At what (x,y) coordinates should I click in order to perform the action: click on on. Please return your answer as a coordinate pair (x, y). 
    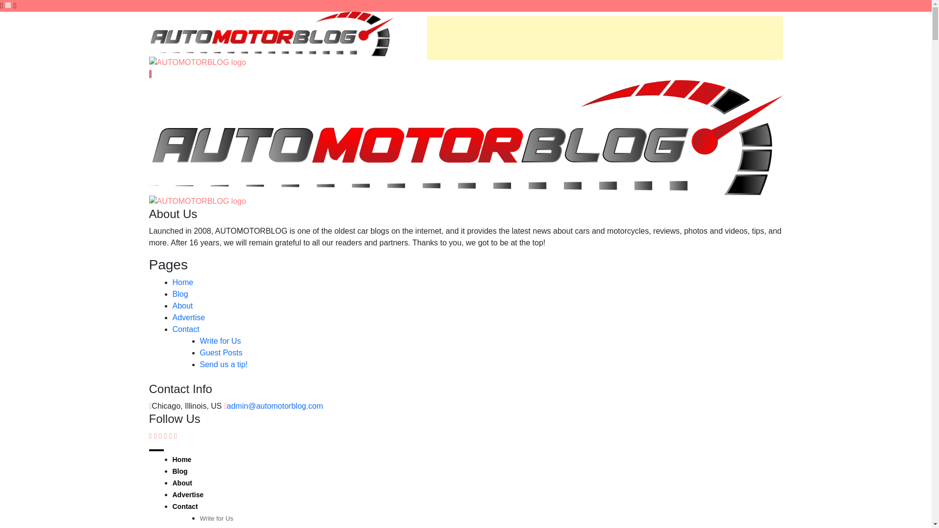
    Looking at the image, I should click on (8, 5).